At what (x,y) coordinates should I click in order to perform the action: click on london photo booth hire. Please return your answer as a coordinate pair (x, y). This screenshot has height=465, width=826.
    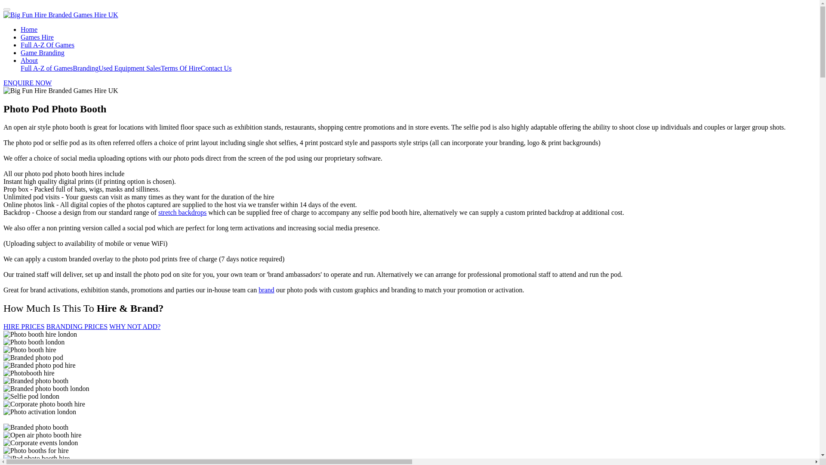
    Looking at the image, I should click on (41, 463).